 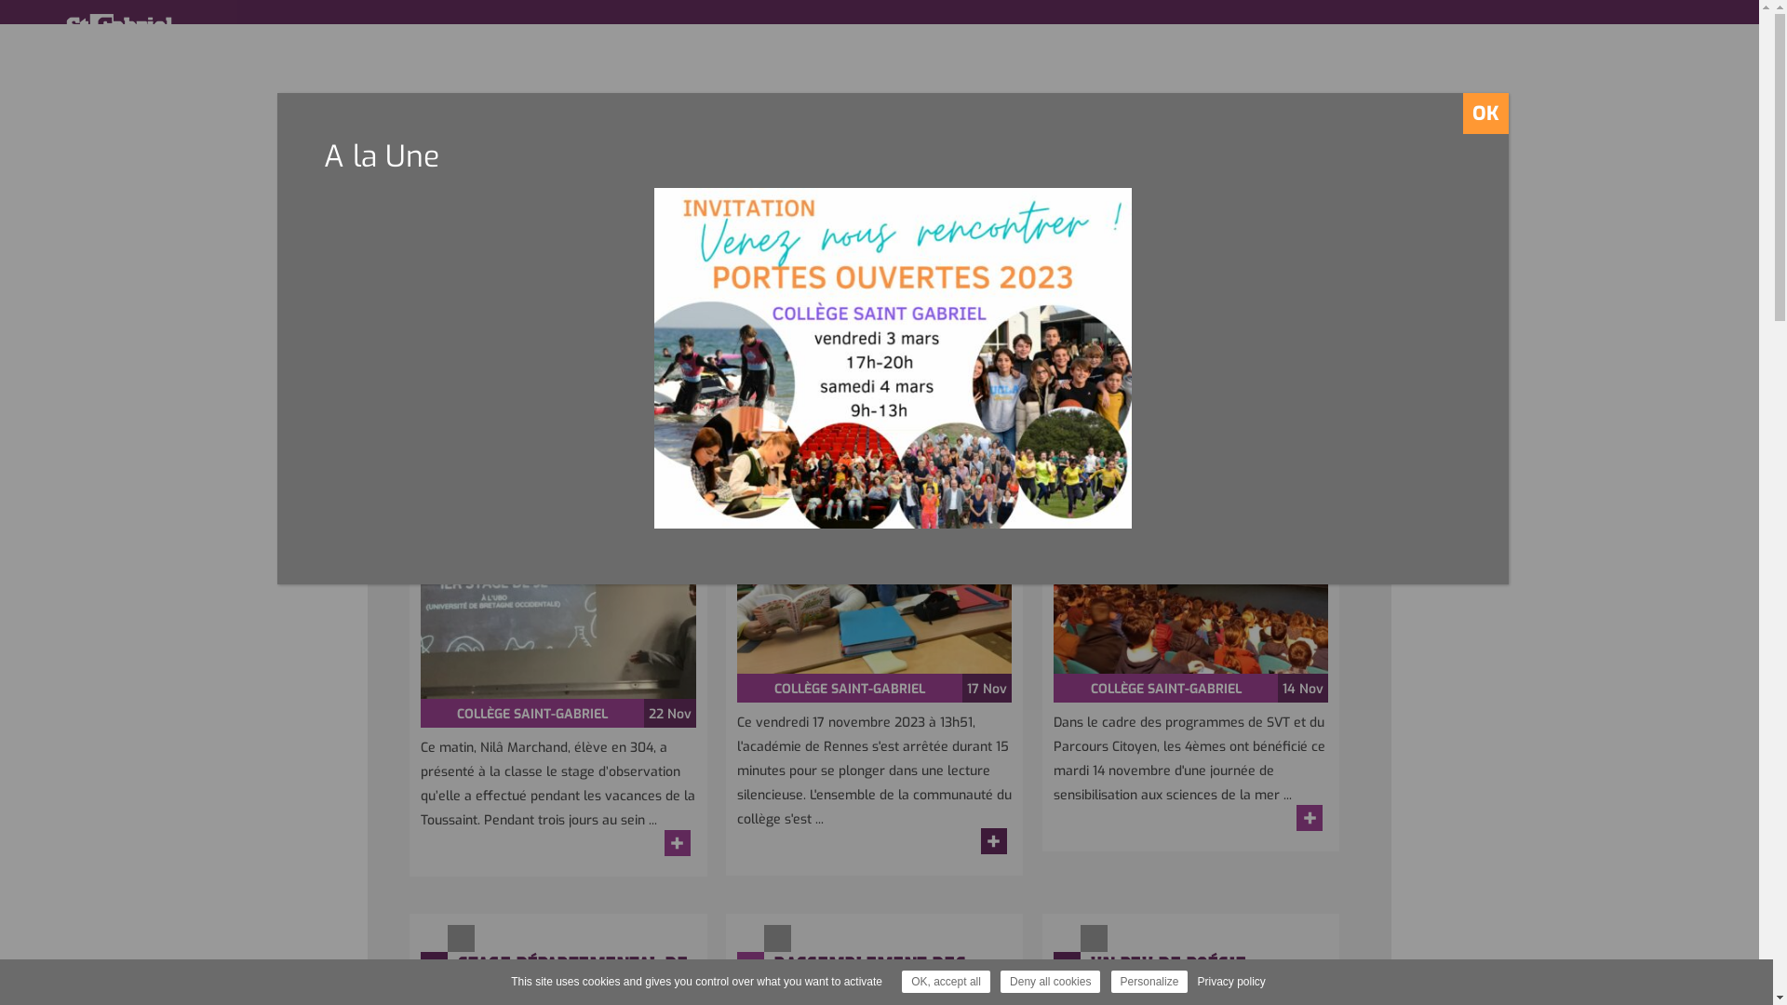 What do you see at coordinates (1150, 982) in the screenshot?
I see `Personalize` at bounding box center [1150, 982].